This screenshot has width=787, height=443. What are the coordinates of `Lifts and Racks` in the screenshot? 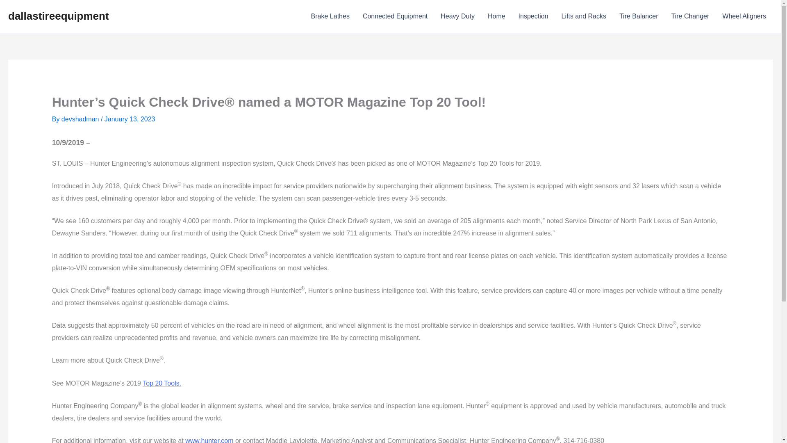 It's located at (584, 16).